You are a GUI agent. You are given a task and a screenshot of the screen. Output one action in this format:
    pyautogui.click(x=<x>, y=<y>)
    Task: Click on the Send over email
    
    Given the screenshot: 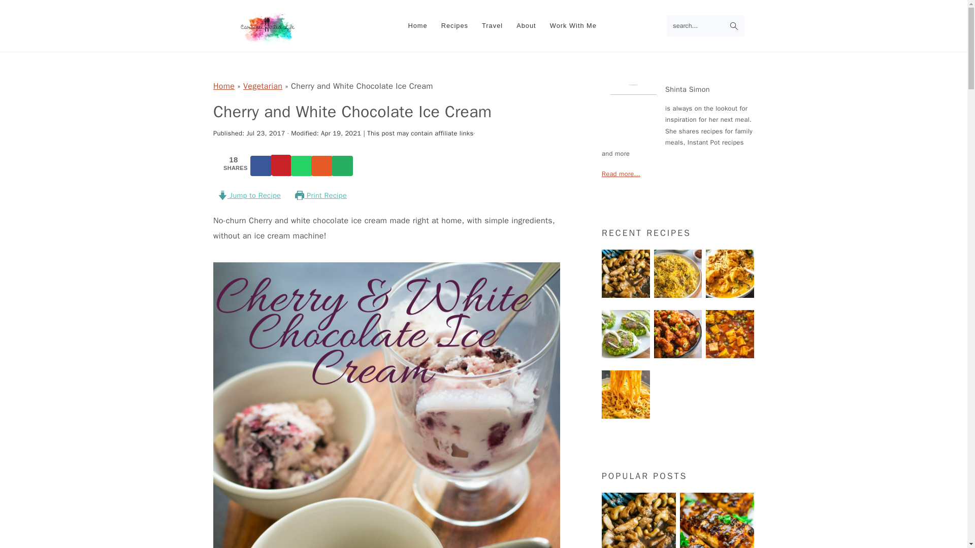 What is the action you would take?
    pyautogui.click(x=342, y=165)
    